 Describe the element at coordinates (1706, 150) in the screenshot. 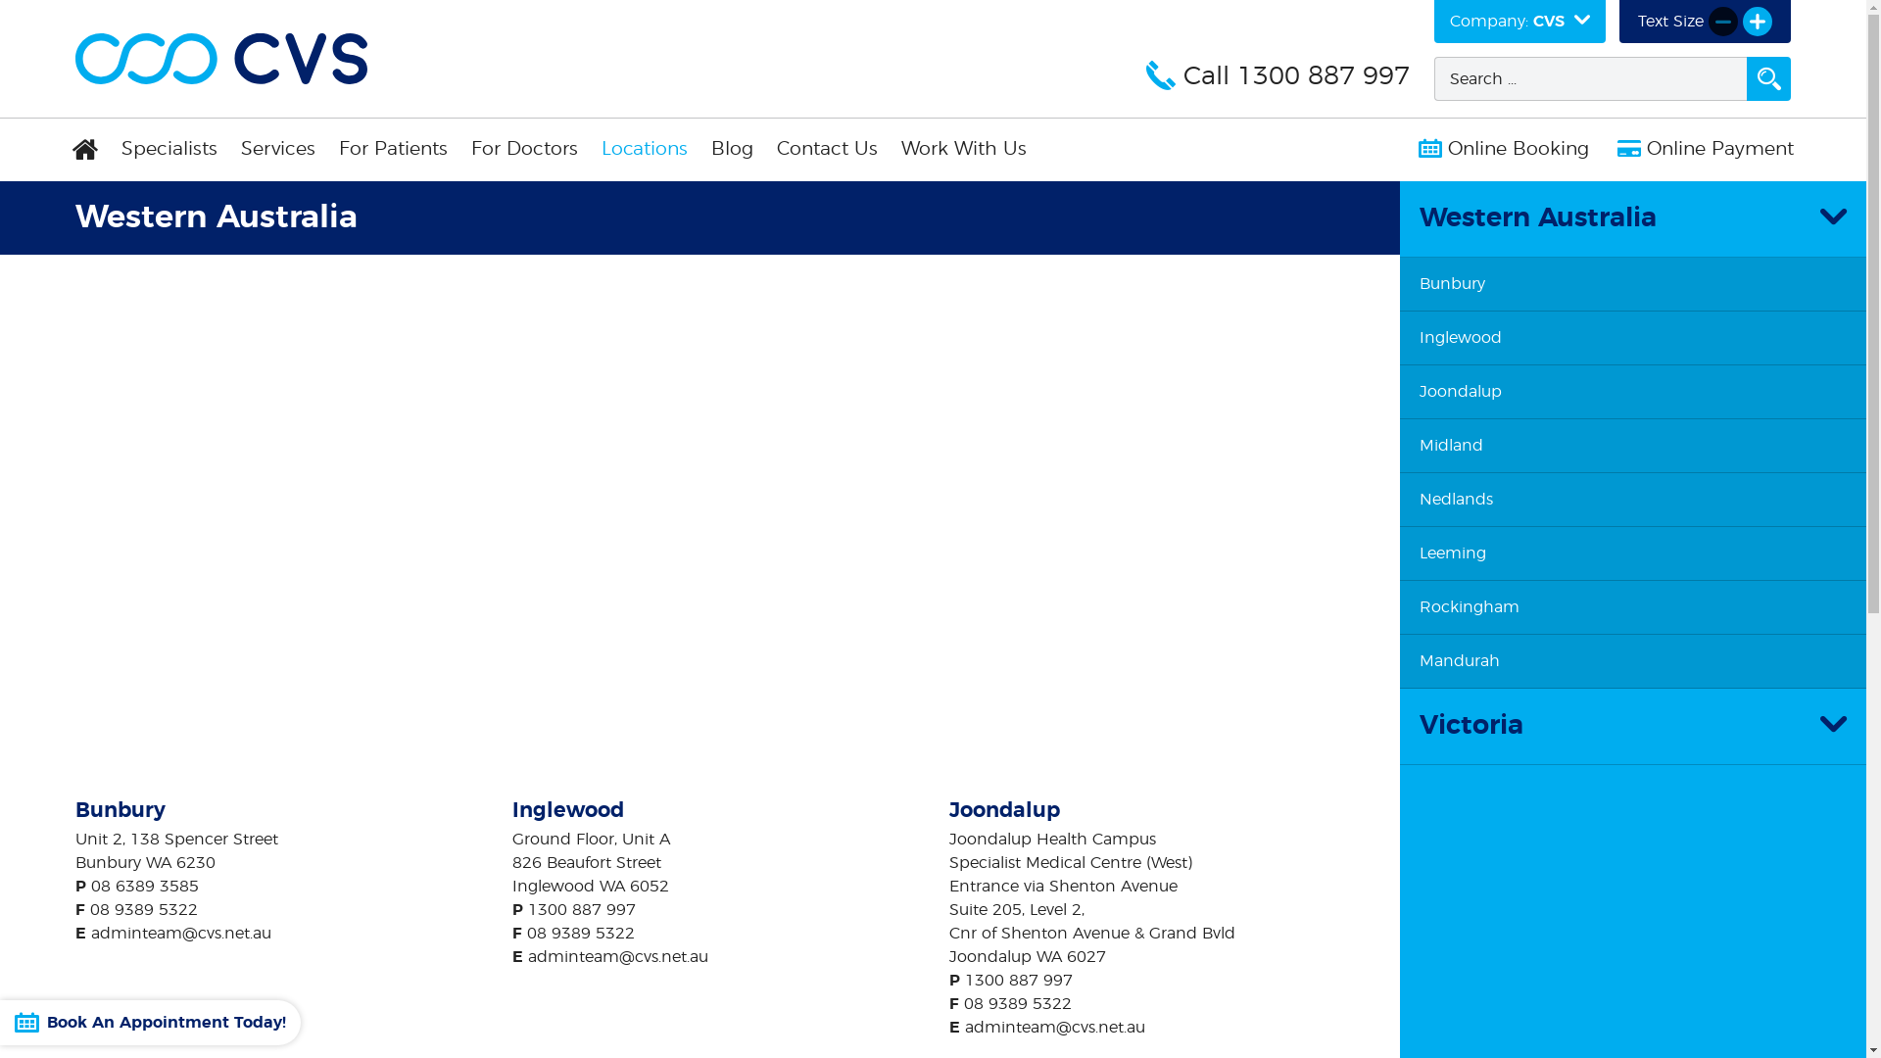

I see `Online Payment` at that location.